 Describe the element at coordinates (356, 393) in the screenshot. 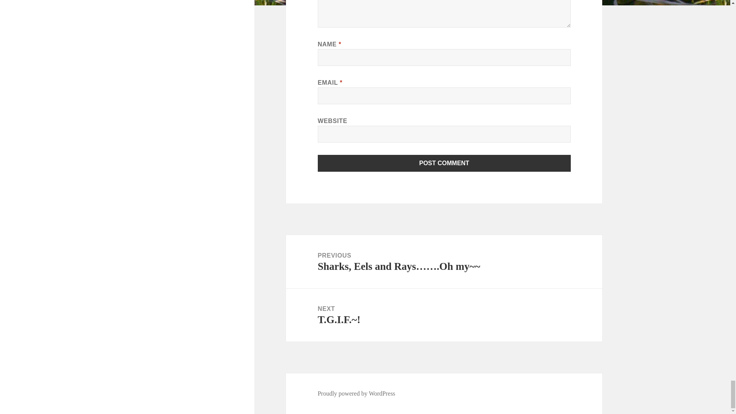

I see `Proudly powered by WordPress` at that location.